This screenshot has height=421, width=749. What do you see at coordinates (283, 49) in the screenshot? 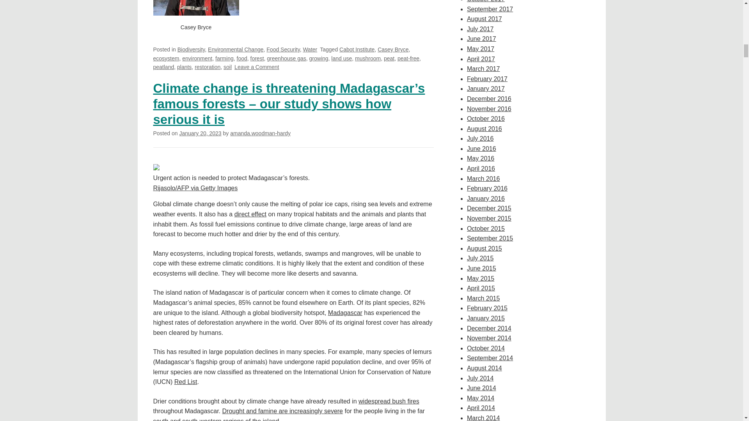
I see `Food Security` at bounding box center [283, 49].